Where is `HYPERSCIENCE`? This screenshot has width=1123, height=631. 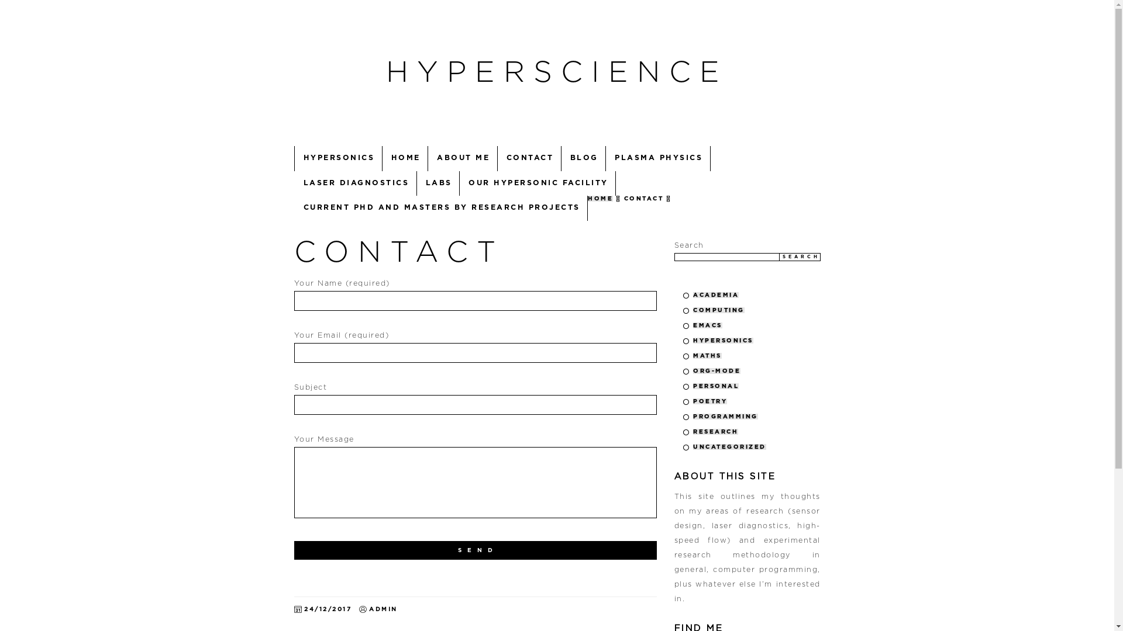 HYPERSCIENCE is located at coordinates (557, 73).